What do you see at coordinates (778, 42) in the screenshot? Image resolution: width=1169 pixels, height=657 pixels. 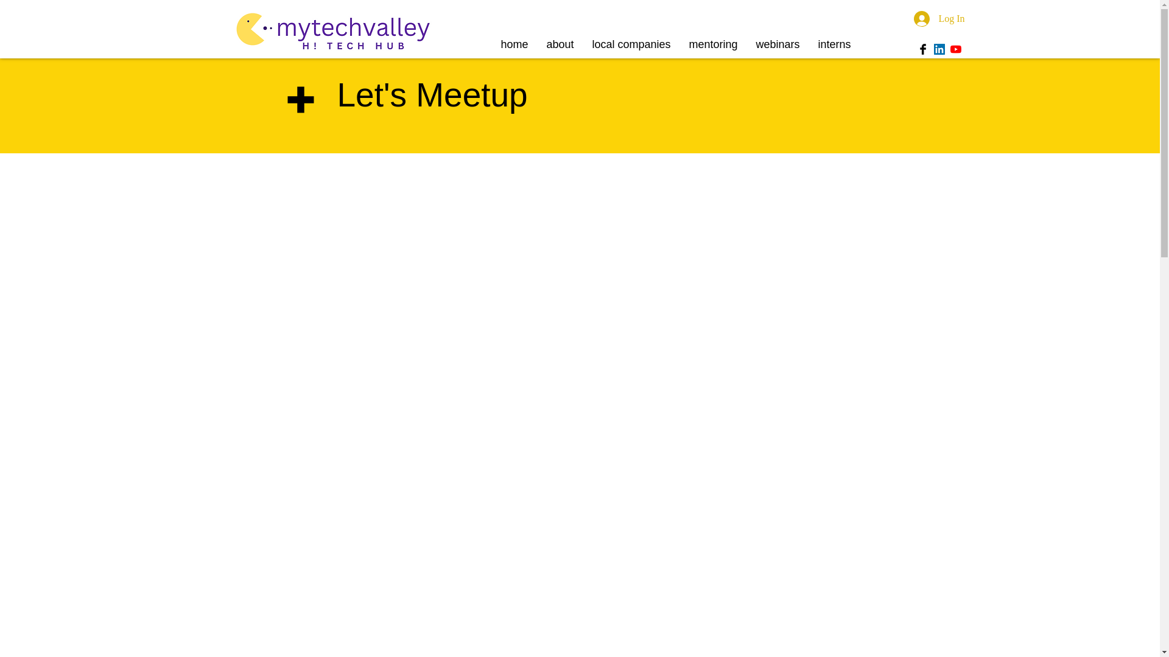 I see `webinars` at bounding box center [778, 42].